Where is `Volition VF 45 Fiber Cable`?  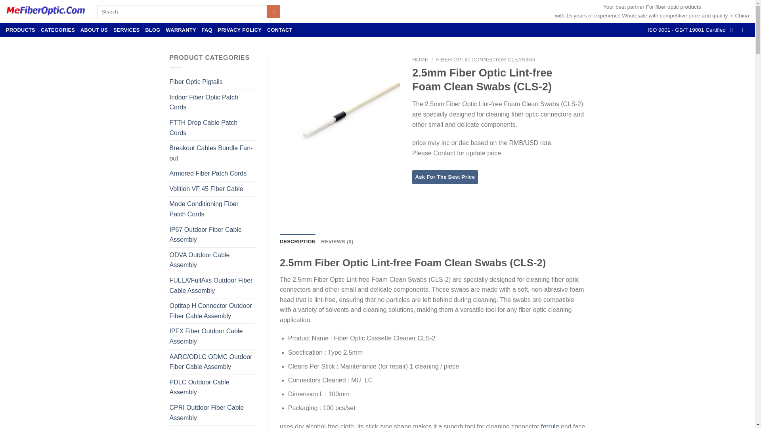 Volition VF 45 Fiber Cable is located at coordinates (212, 189).